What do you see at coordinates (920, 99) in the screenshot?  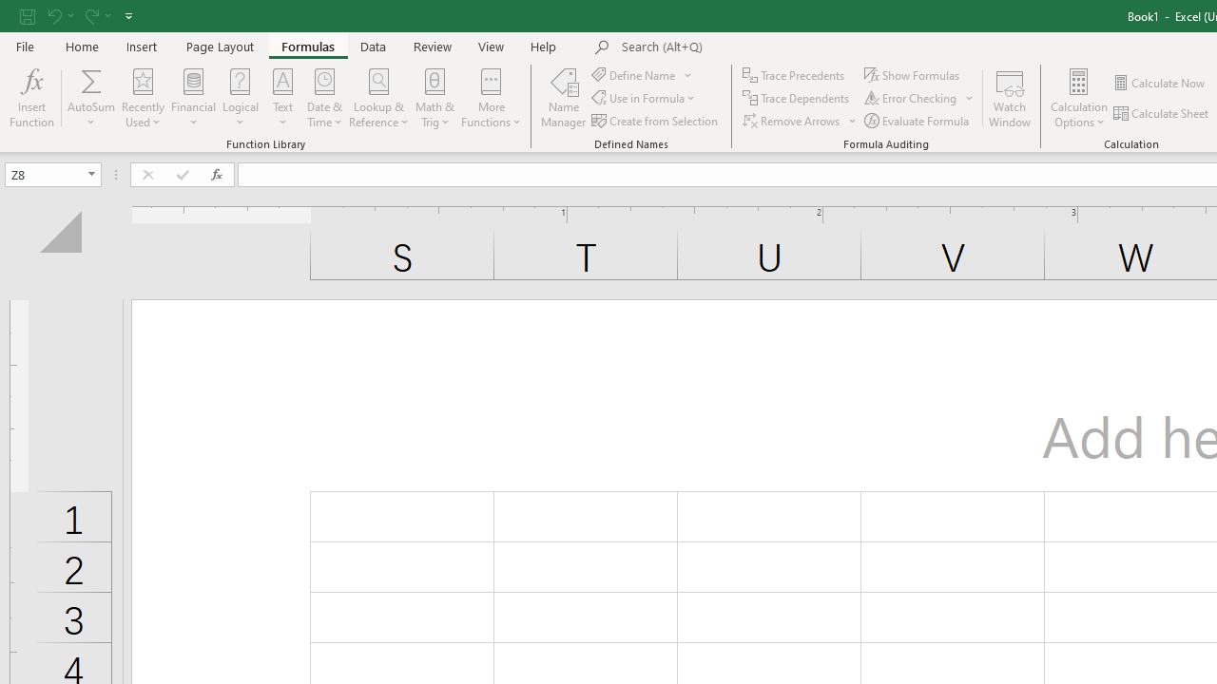 I see `Error Checking...` at bounding box center [920, 99].